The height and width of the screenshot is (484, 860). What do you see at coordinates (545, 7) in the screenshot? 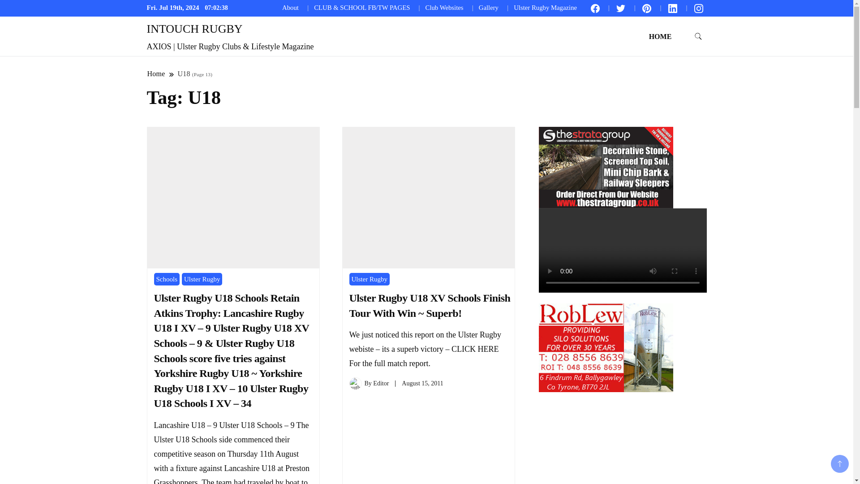
I see `Ulster Rugby Magazine` at bounding box center [545, 7].